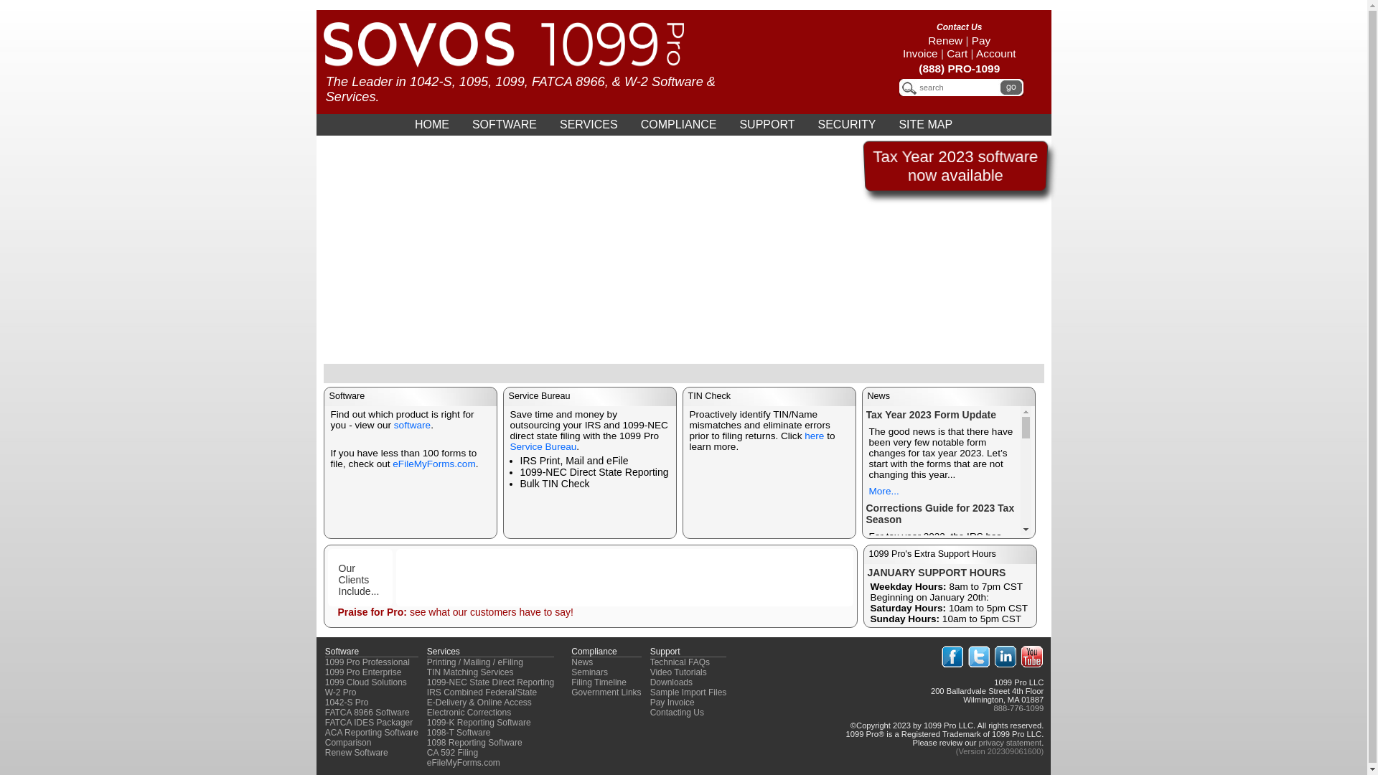 This screenshot has width=1378, height=775. Describe the element at coordinates (369, 723) in the screenshot. I see `FATCA IDES Packager` at that location.